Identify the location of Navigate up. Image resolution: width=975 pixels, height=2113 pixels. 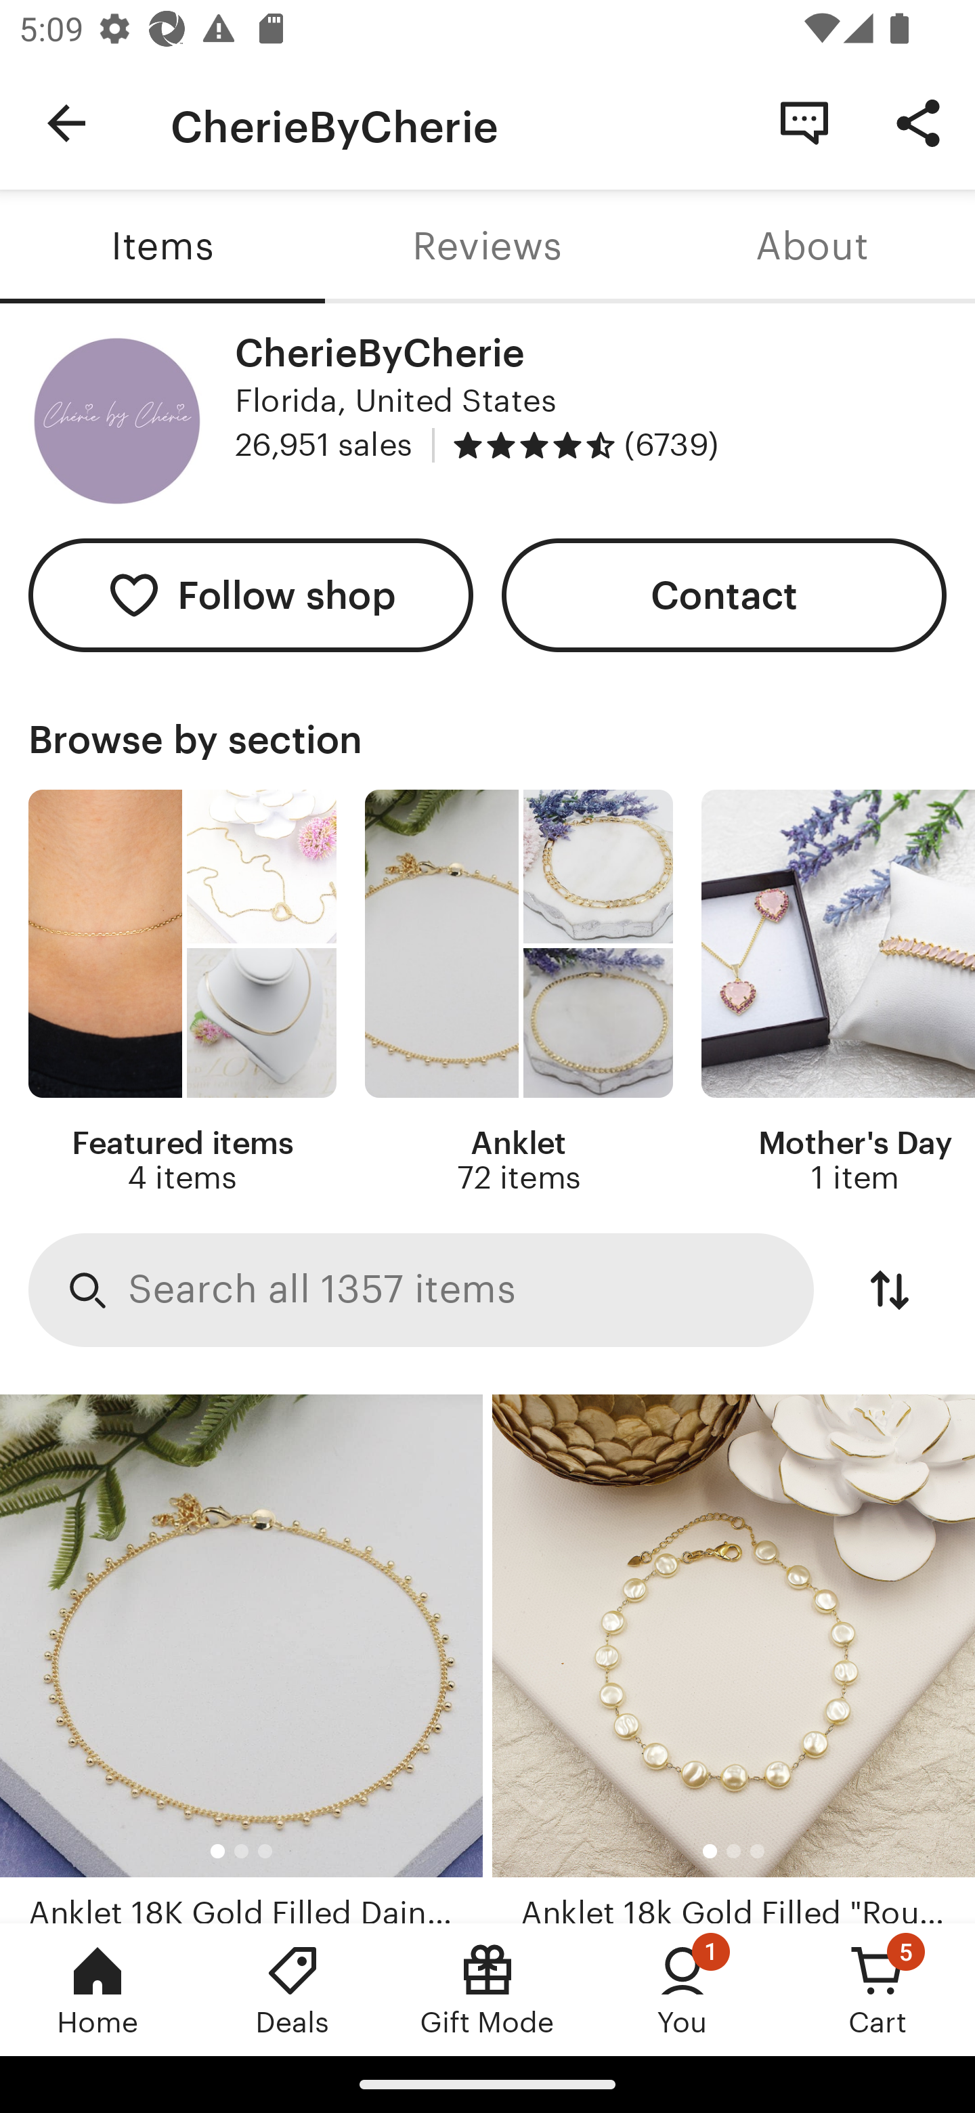
(66, 123).